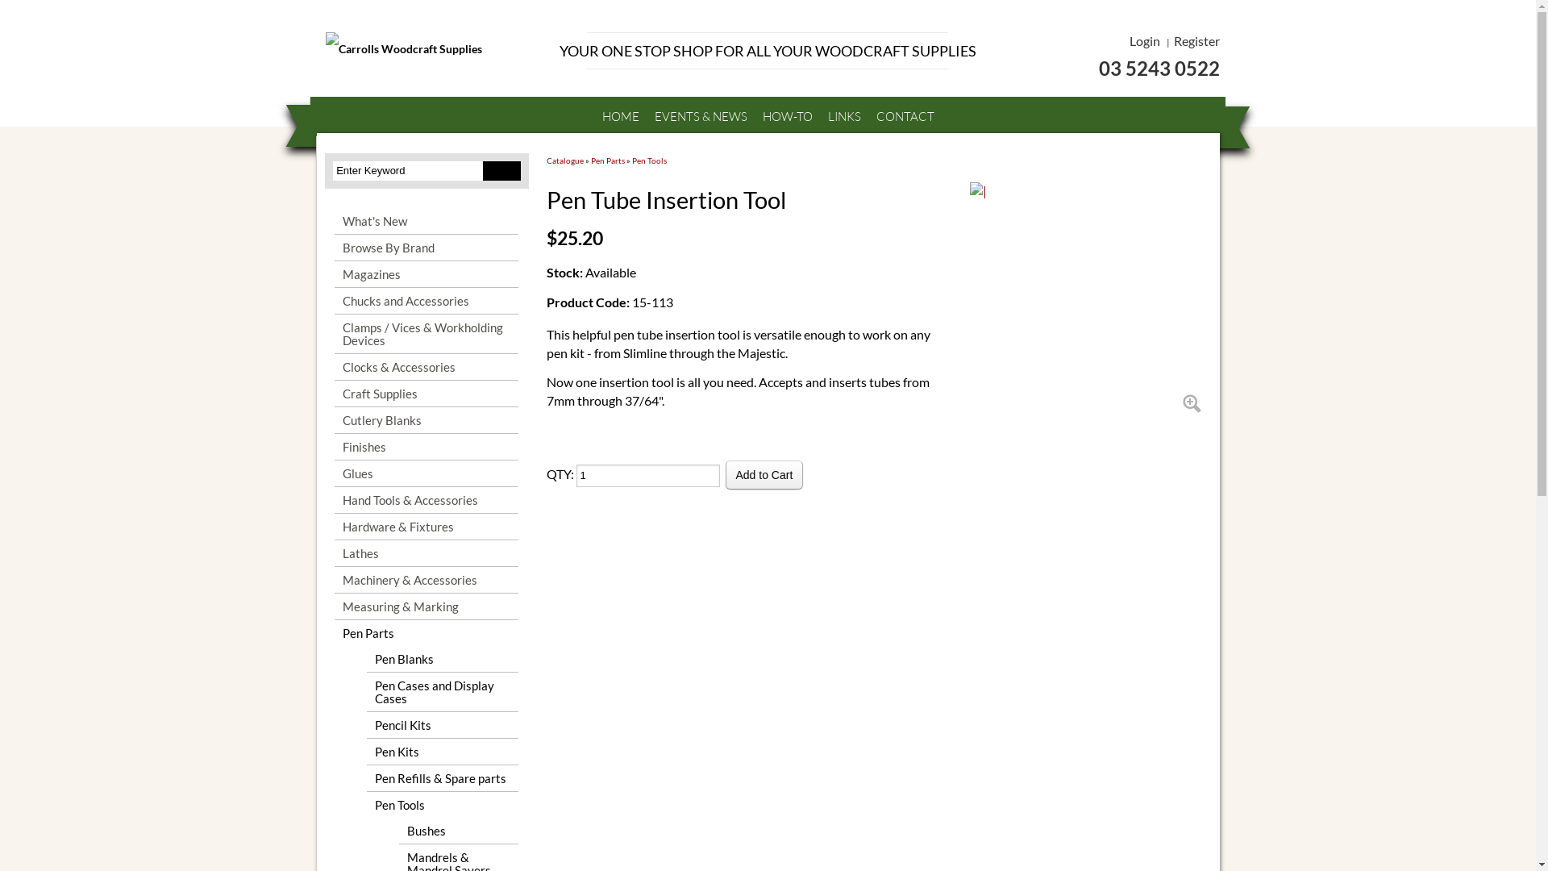  I want to click on Pen Cases and Display Cases, so click(443, 692).